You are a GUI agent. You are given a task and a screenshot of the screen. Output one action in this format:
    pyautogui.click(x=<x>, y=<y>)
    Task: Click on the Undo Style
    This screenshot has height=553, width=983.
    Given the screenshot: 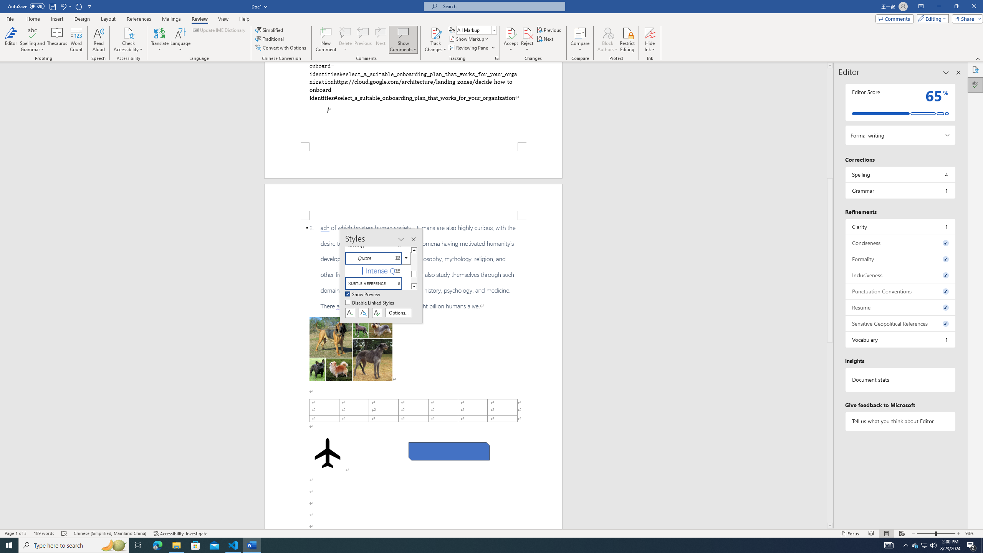 What is the action you would take?
    pyautogui.click(x=65, y=6)
    